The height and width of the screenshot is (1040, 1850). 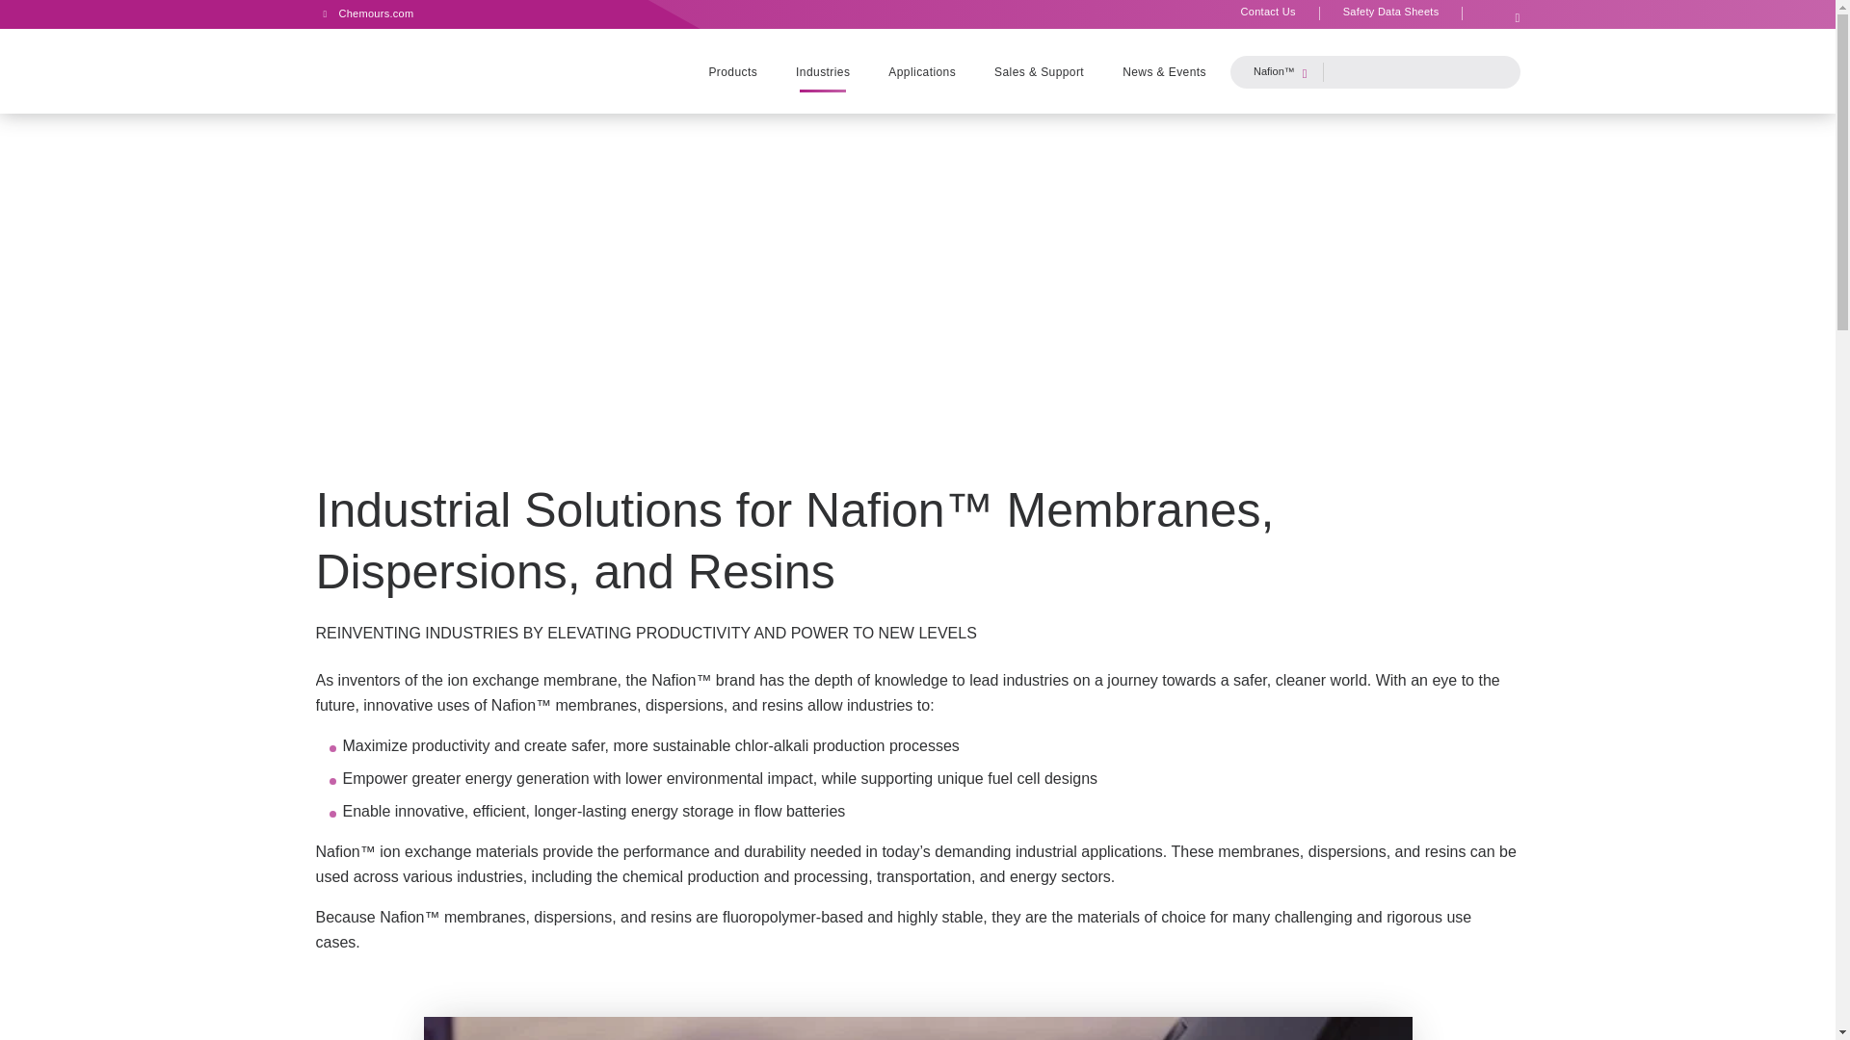 I want to click on Contact Us, so click(x=1268, y=13).